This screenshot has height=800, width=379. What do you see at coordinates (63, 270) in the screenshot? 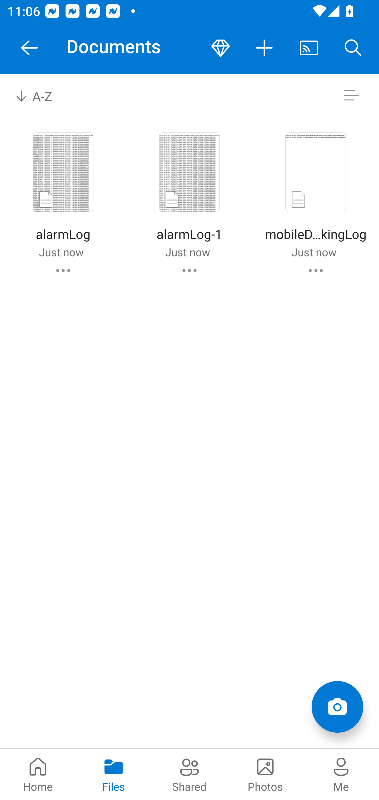
I see `alarmLog commands` at bounding box center [63, 270].